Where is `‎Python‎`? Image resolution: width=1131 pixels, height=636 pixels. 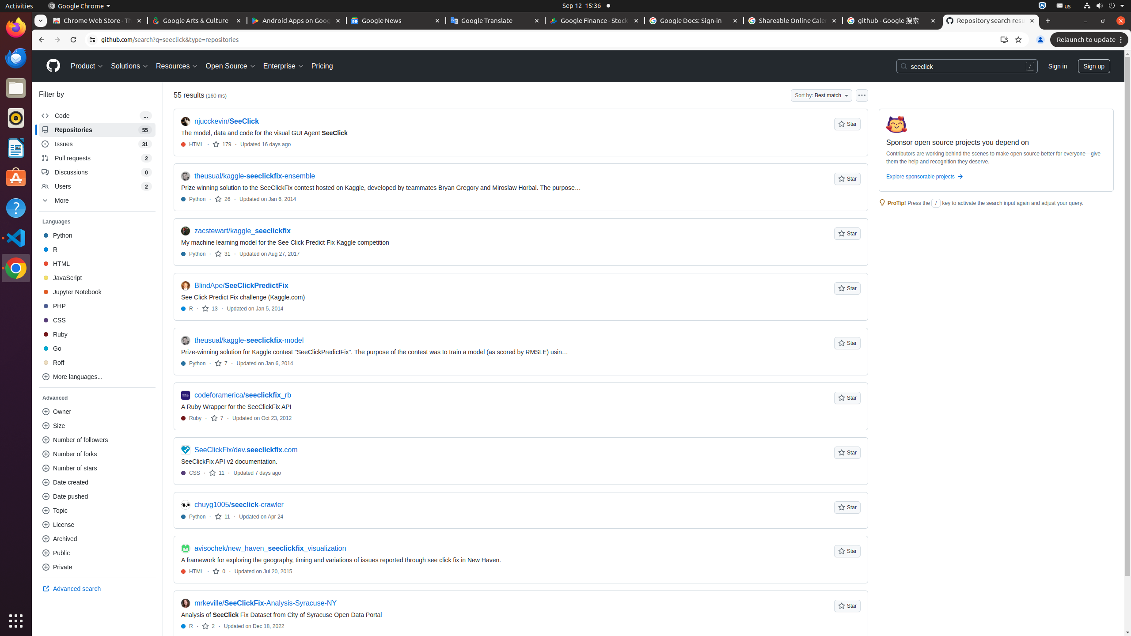 ‎Python‎ is located at coordinates (97, 235).